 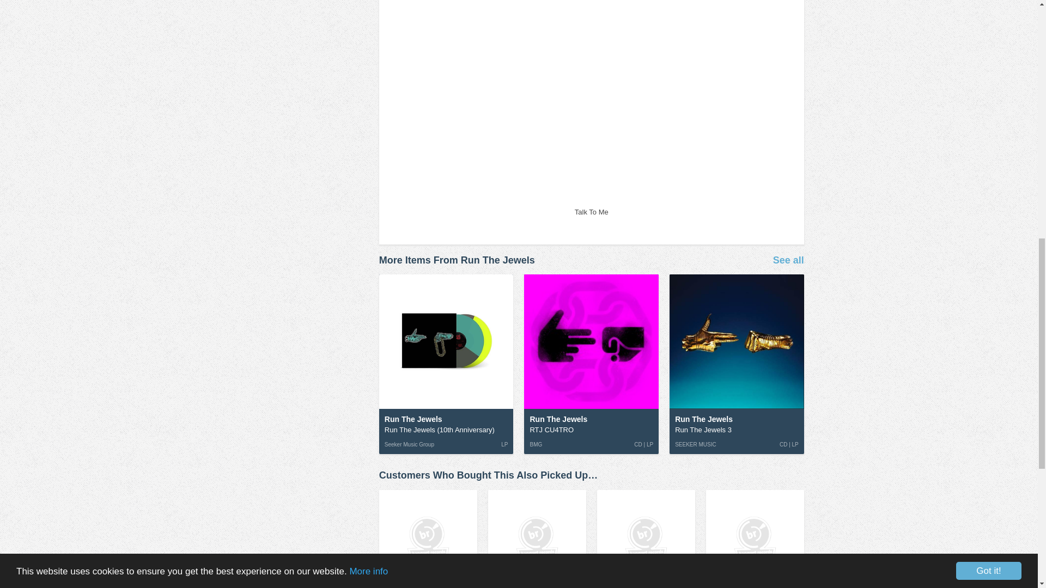 I want to click on Bonobo - Migration, so click(x=537, y=539).